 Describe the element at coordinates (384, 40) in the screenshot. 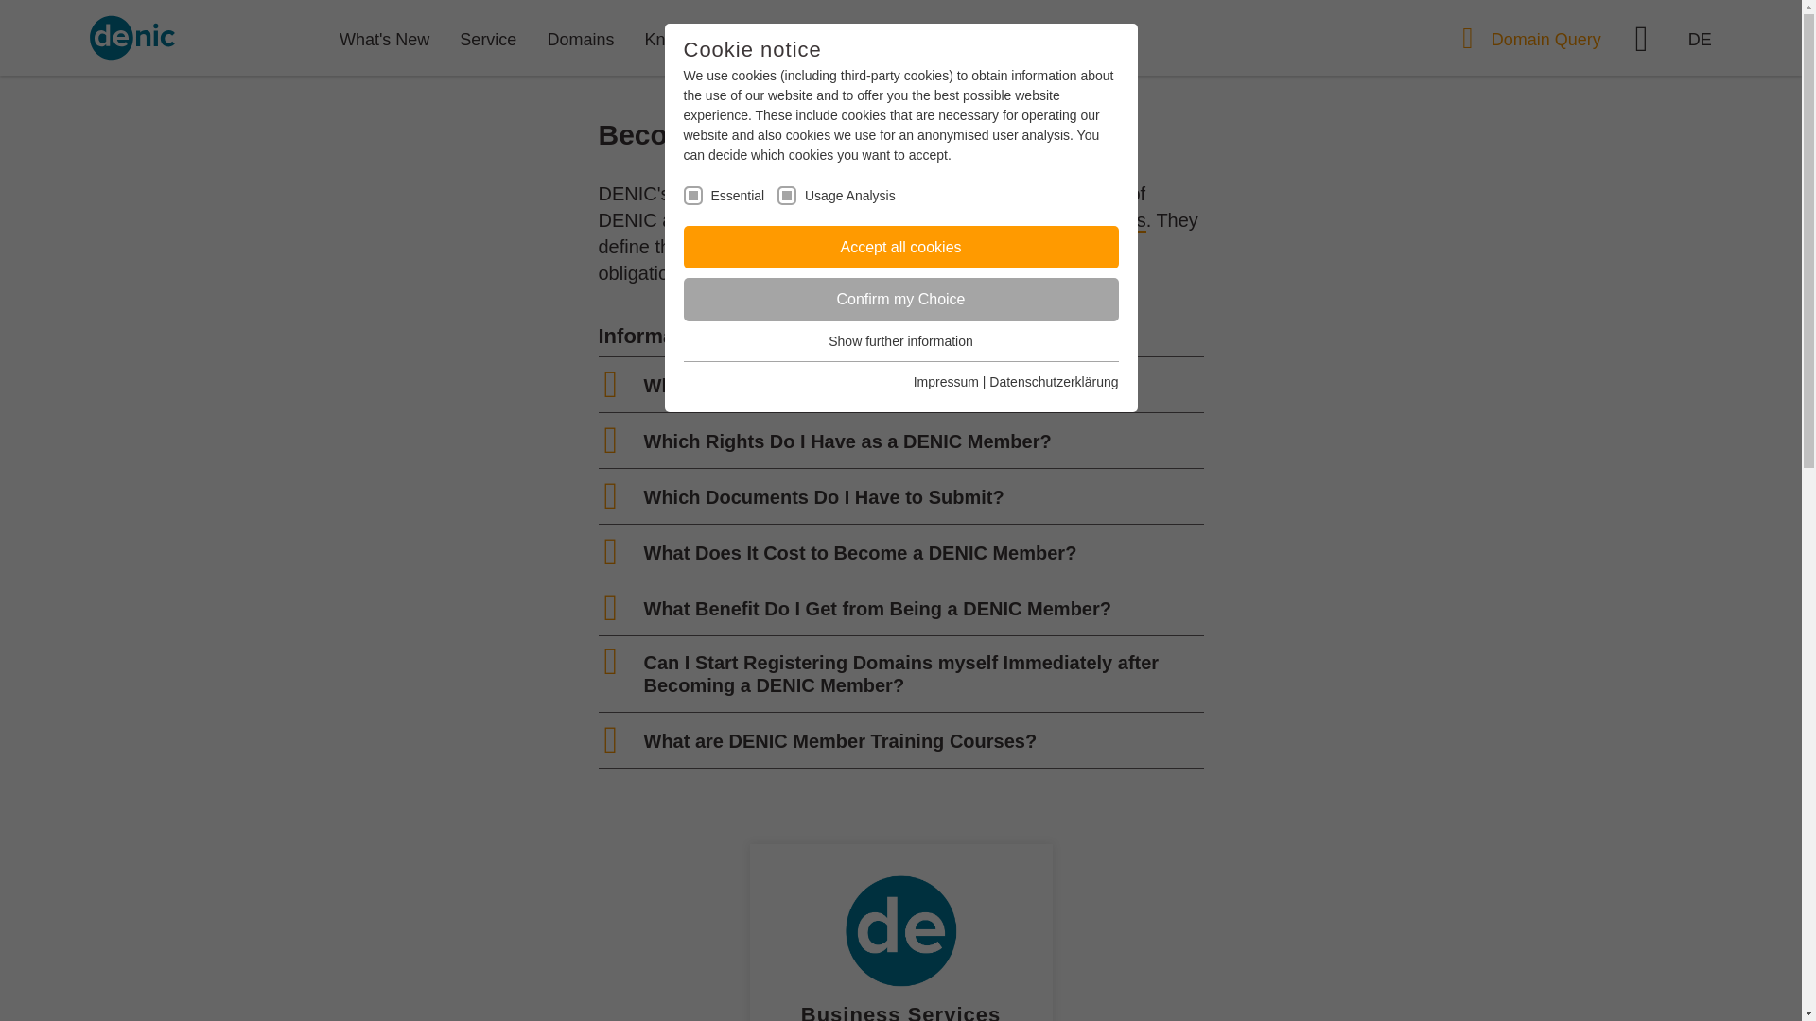

I see `What's New` at that location.